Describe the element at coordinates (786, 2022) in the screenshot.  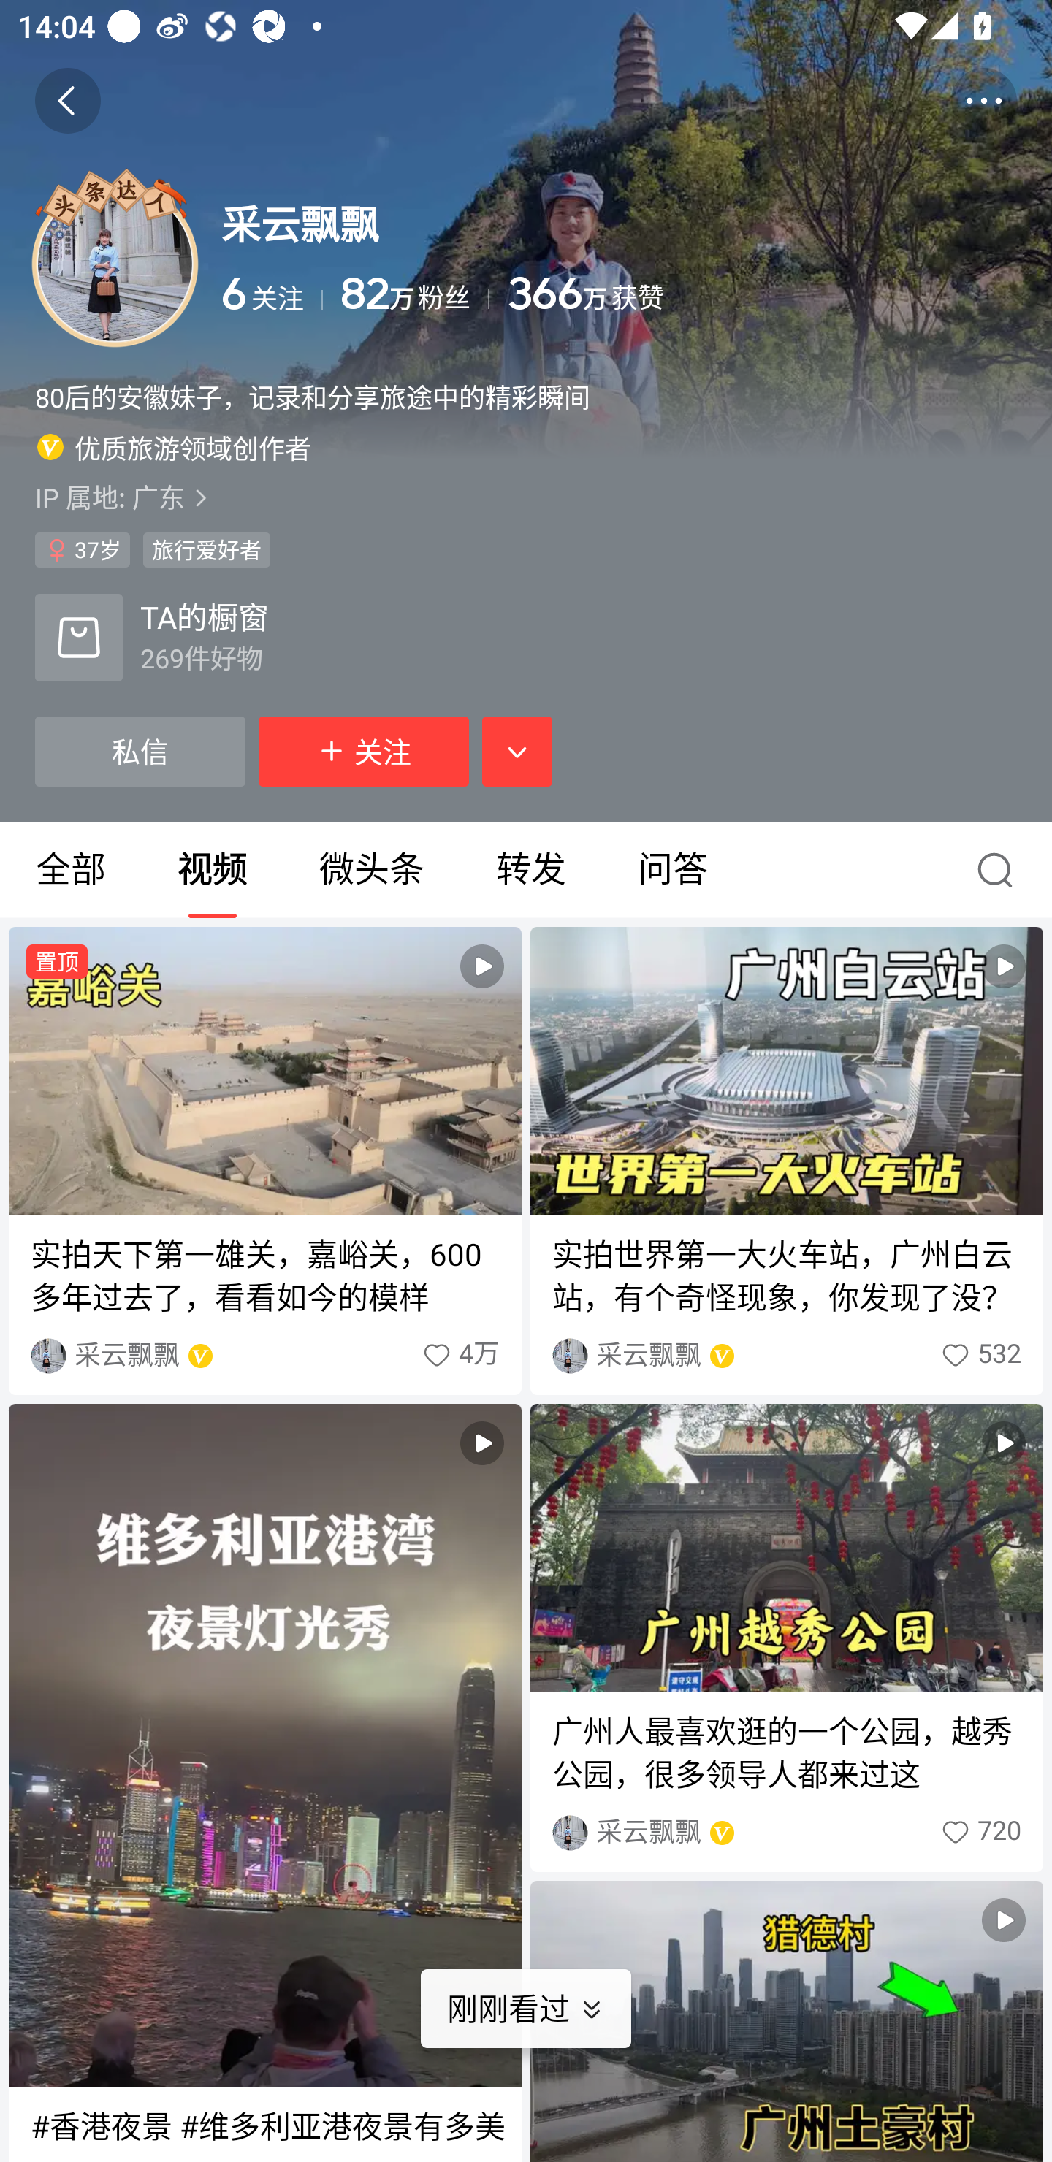
I see `视频` at that location.